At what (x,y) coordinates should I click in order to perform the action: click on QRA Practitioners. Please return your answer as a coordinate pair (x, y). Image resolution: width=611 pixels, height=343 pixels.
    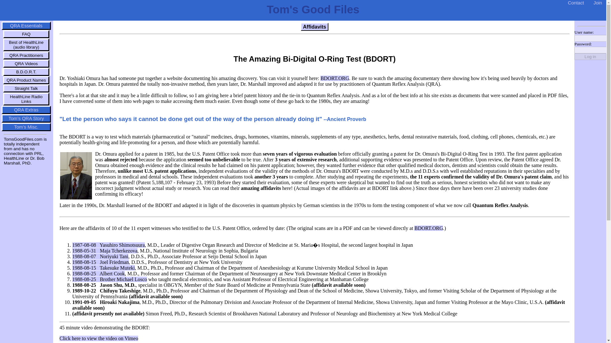
    Looking at the image, I should click on (26, 55).